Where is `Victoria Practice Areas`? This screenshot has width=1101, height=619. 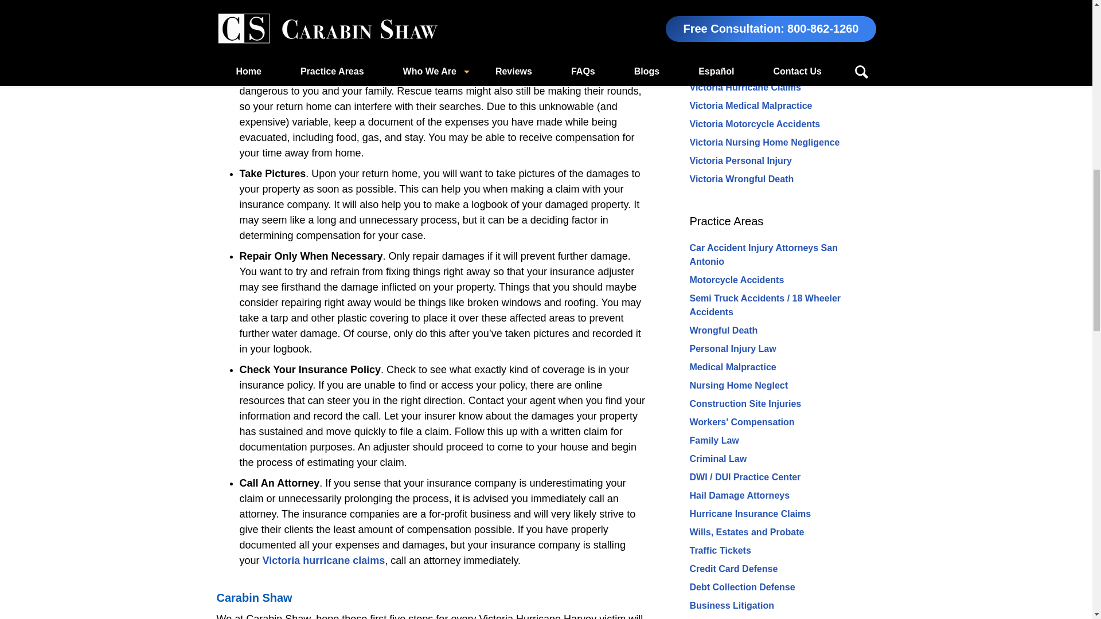 Victoria Practice Areas is located at coordinates (747, 24).